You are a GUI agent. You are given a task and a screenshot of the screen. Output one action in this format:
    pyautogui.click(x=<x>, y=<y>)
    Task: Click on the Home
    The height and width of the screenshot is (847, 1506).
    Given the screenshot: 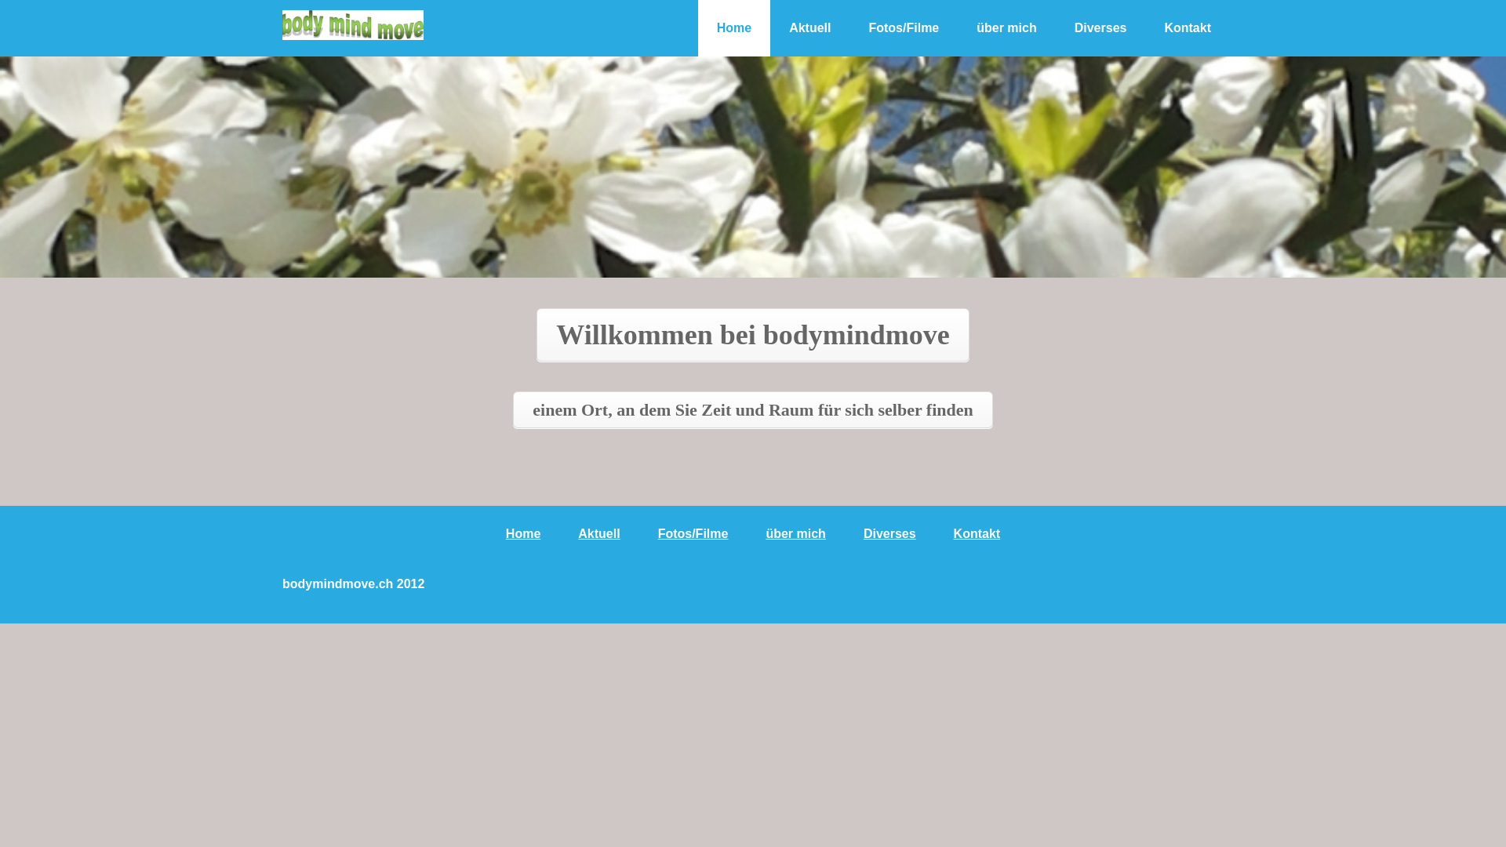 What is the action you would take?
    pyautogui.click(x=523, y=534)
    